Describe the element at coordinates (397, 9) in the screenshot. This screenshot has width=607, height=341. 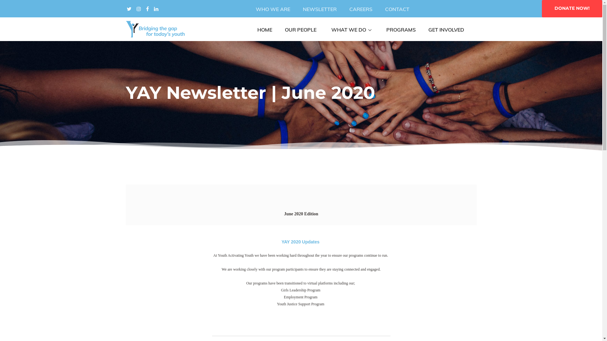
I see `CONTACT` at that location.